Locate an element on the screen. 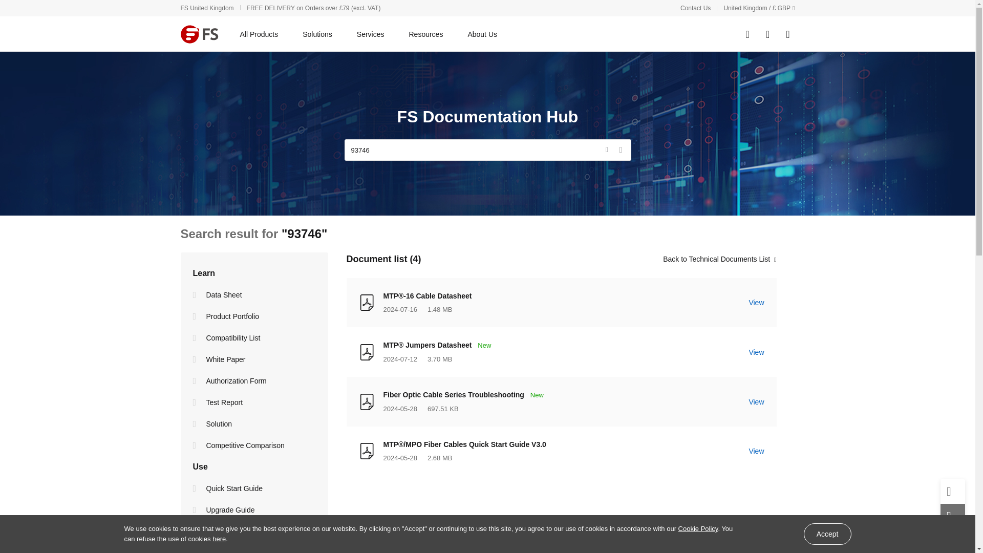  Competitive Comparison is located at coordinates (197, 445).